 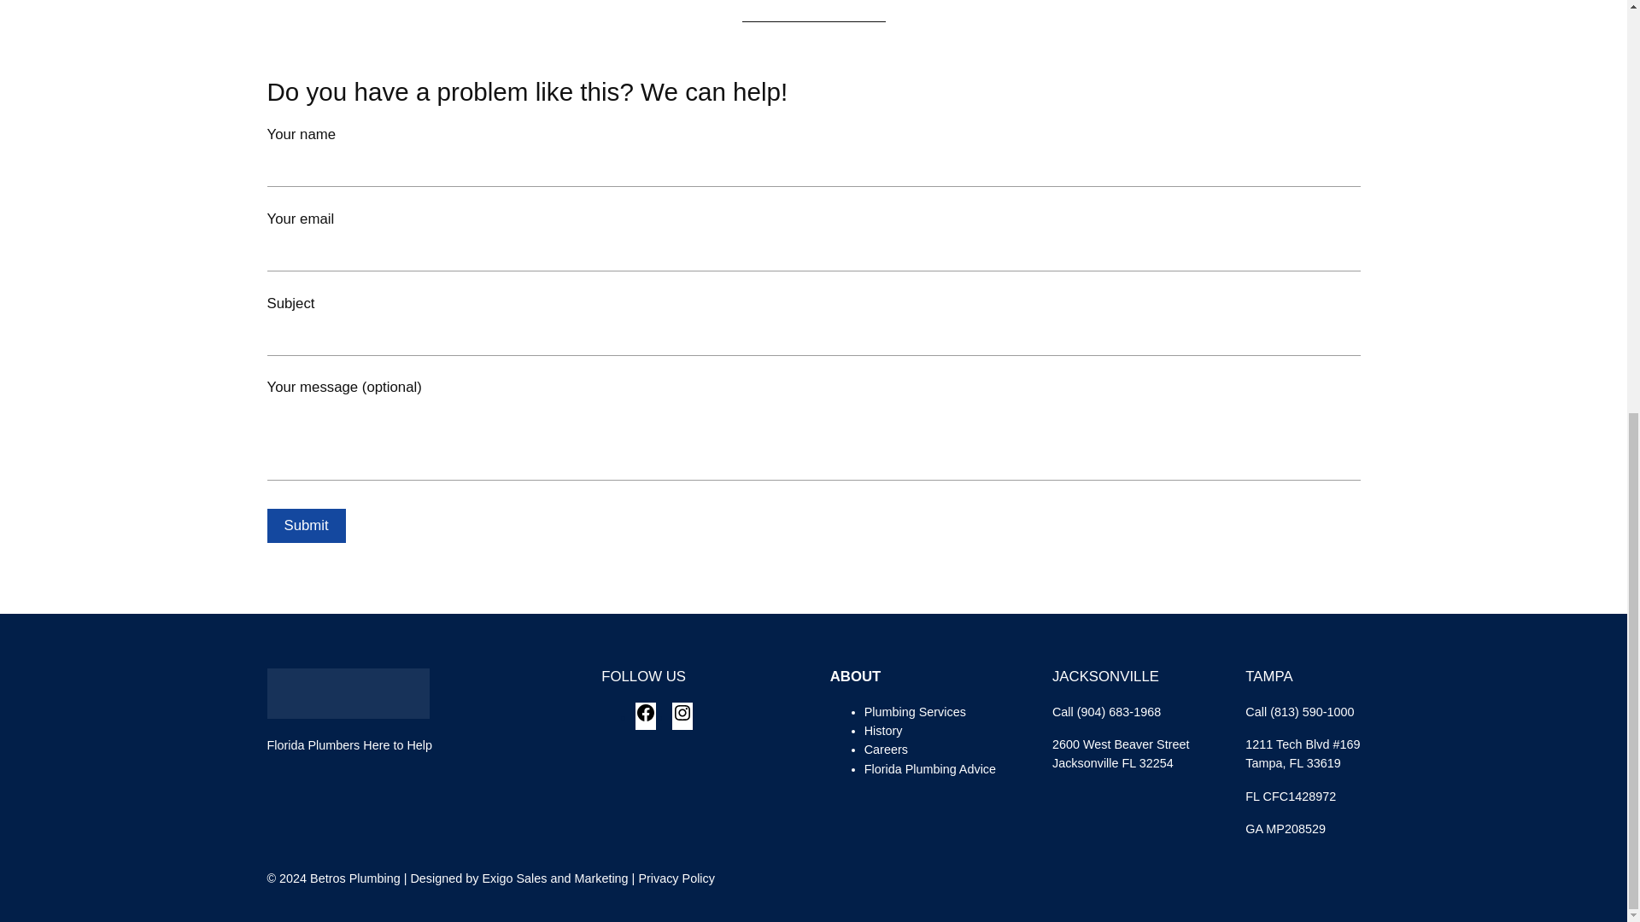 What do you see at coordinates (305, 526) in the screenshot?
I see `Submit` at bounding box center [305, 526].